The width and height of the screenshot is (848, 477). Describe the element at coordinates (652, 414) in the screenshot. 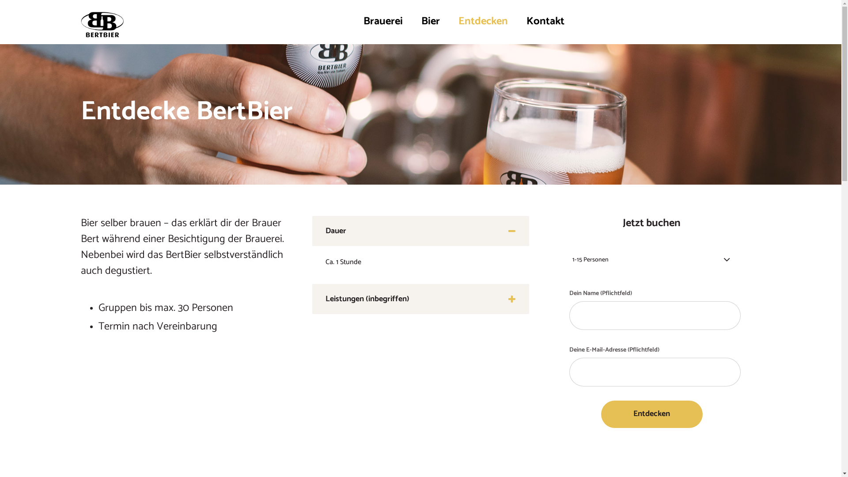

I see `Entdecken` at that location.